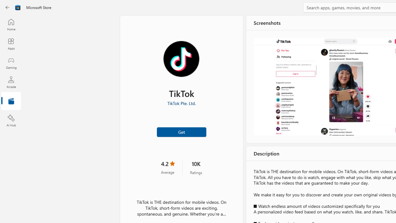 This screenshot has height=223, width=396. I want to click on Arcade, so click(11, 82).